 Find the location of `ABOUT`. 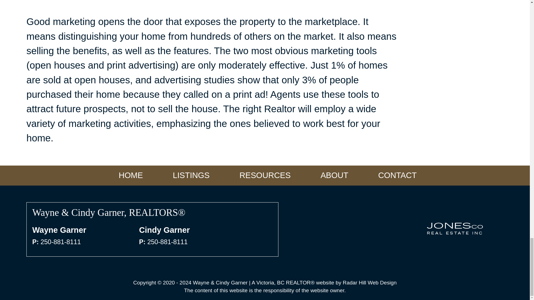

ABOUT is located at coordinates (334, 176).